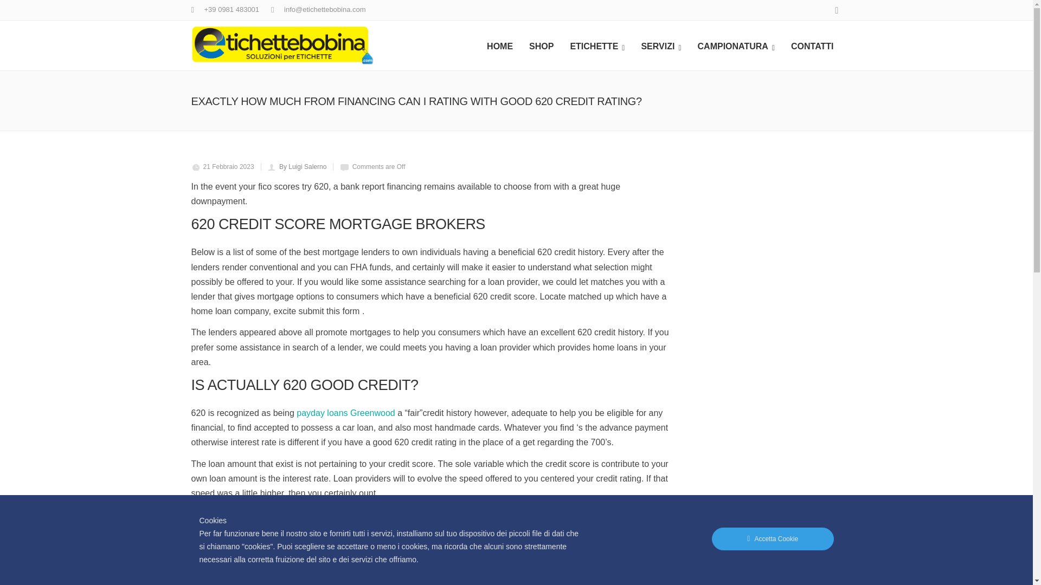  What do you see at coordinates (597, 45) in the screenshot?
I see `ETICHETTE` at bounding box center [597, 45].